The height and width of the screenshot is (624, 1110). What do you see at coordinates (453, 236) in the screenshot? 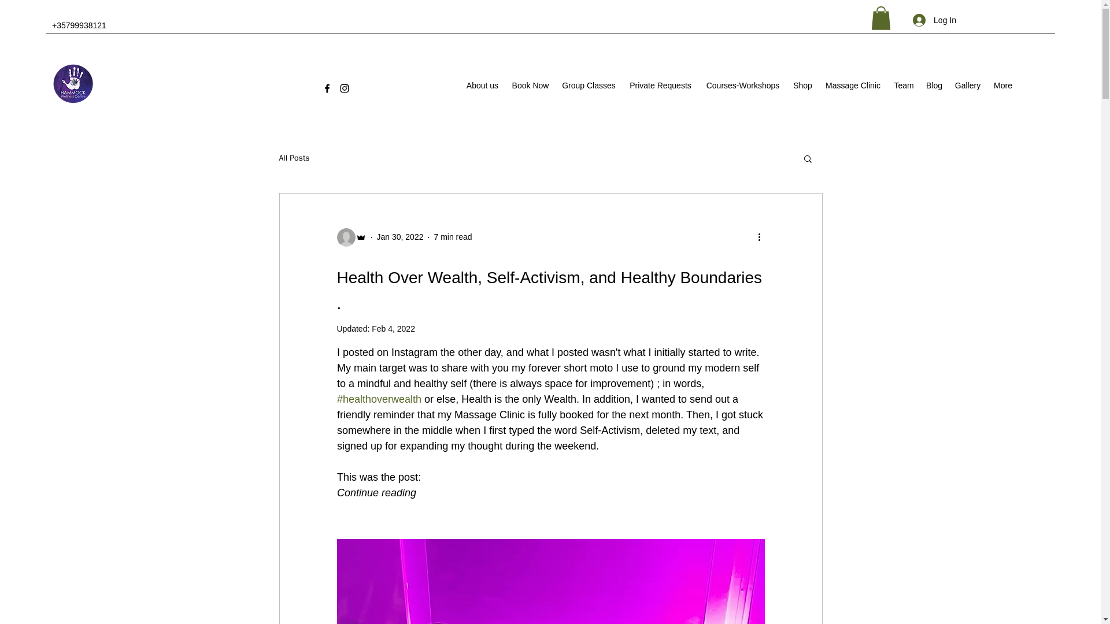
I see `7 min read` at bounding box center [453, 236].